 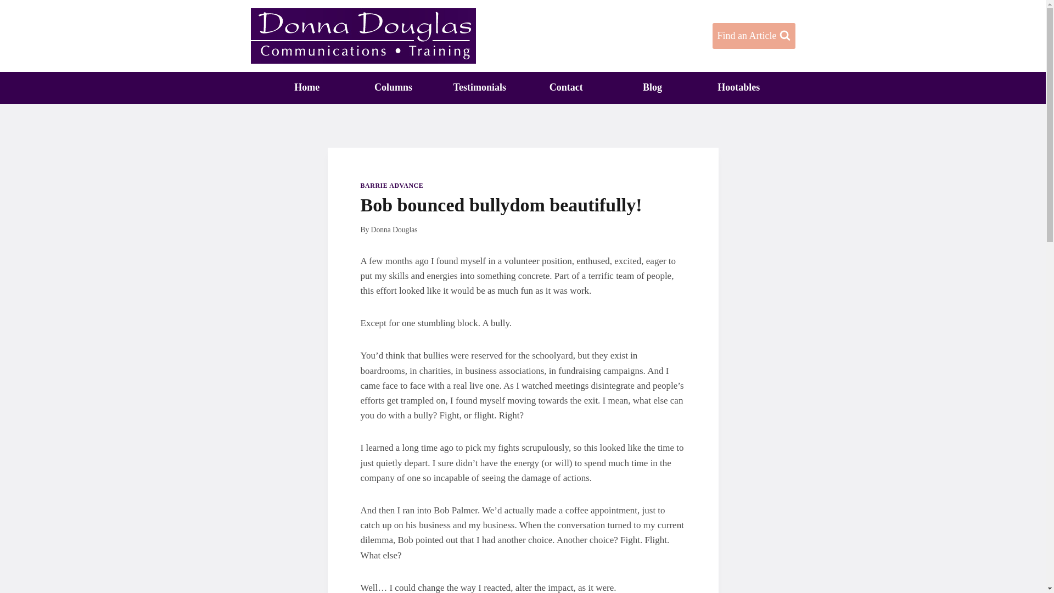 What do you see at coordinates (393, 88) in the screenshot?
I see `Columns` at bounding box center [393, 88].